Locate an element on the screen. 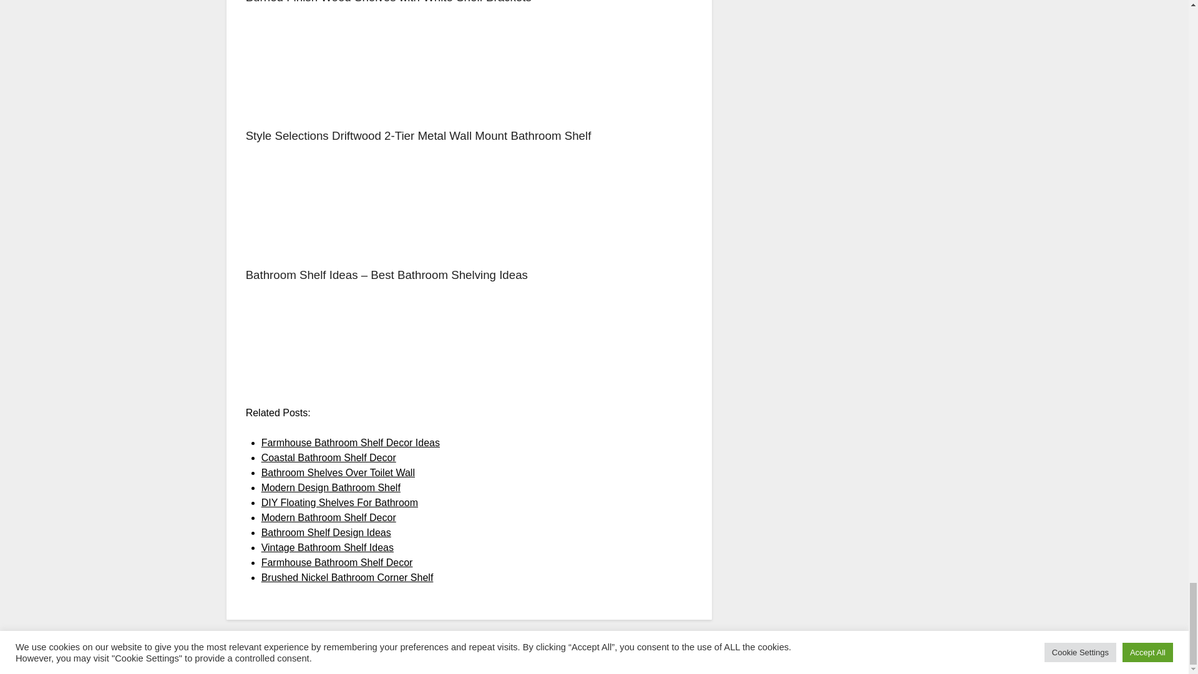  Bathroom Shelf Design Ideas is located at coordinates (326, 532).